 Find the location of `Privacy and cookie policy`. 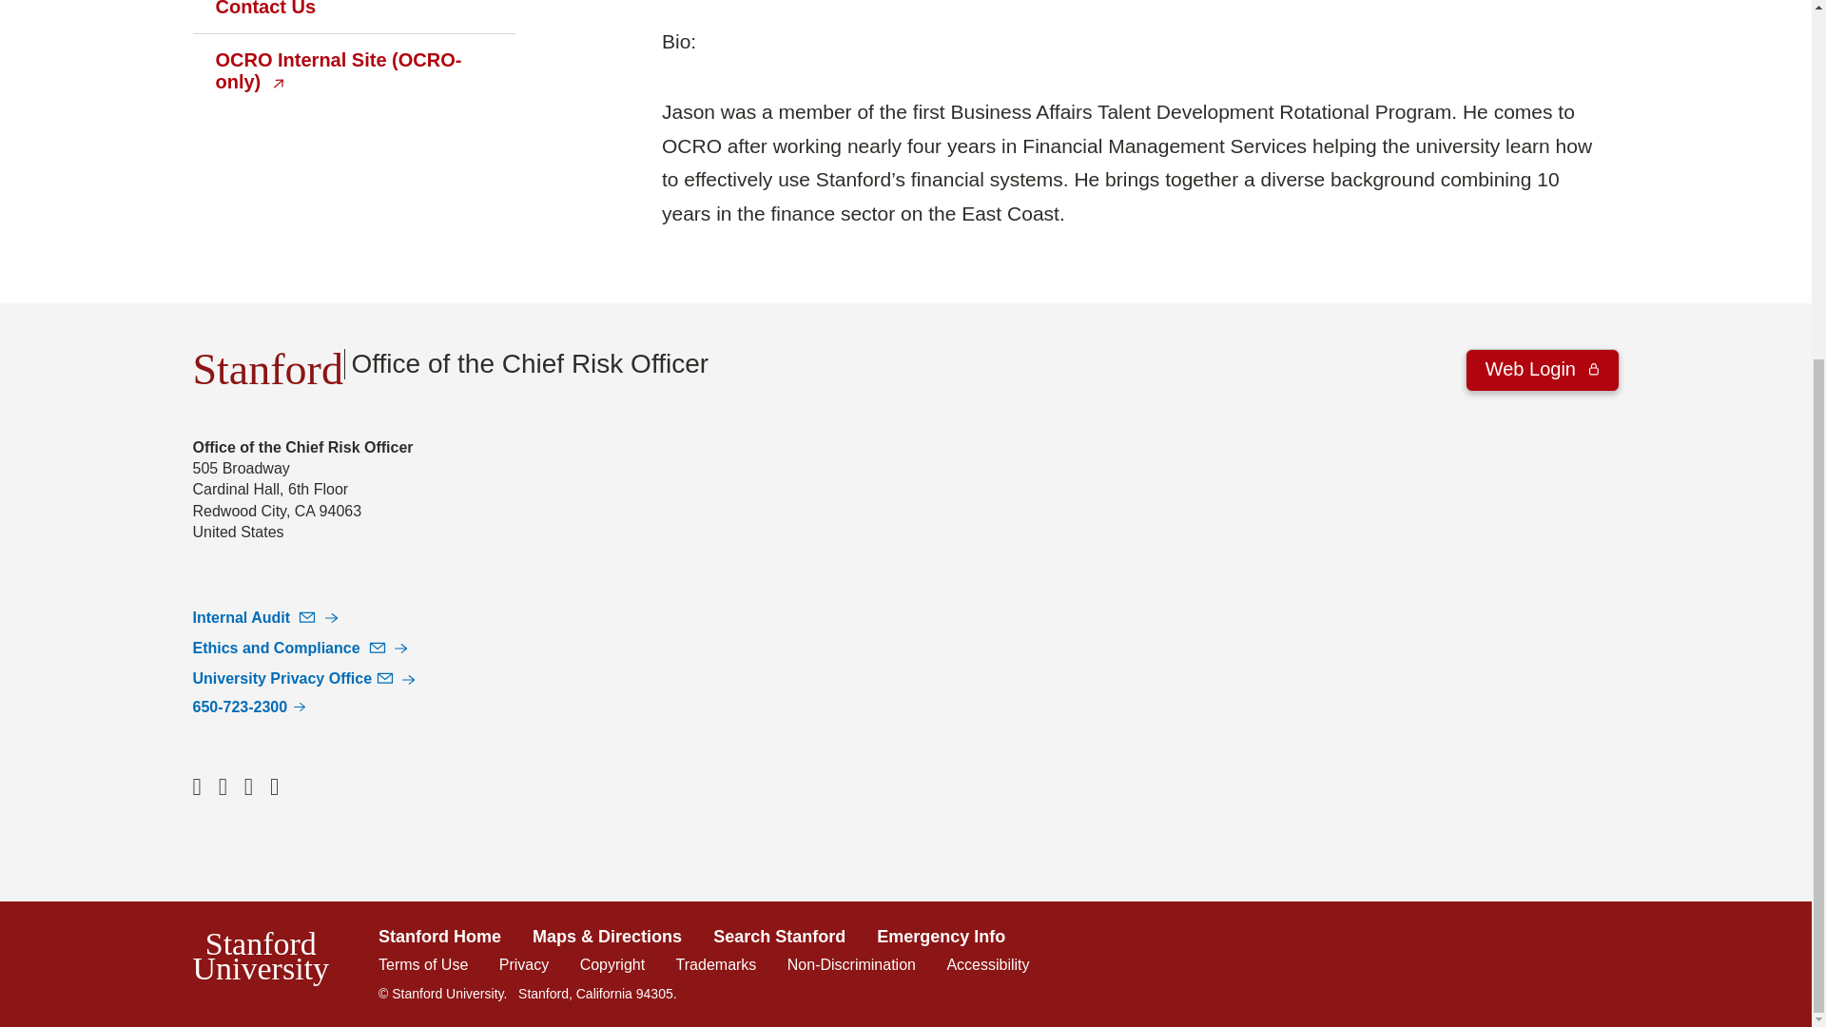

Privacy and cookie policy is located at coordinates (523, 964).